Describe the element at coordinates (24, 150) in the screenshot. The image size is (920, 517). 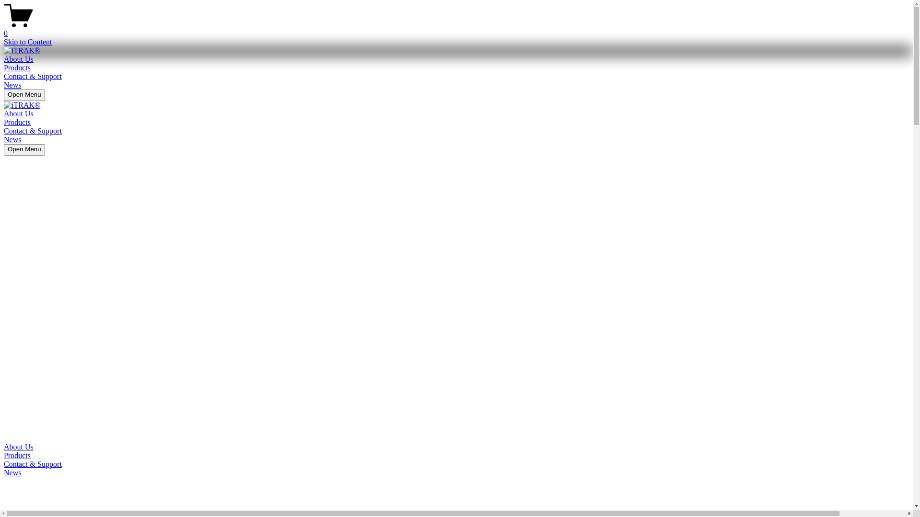
I see `Open Menu` at that location.